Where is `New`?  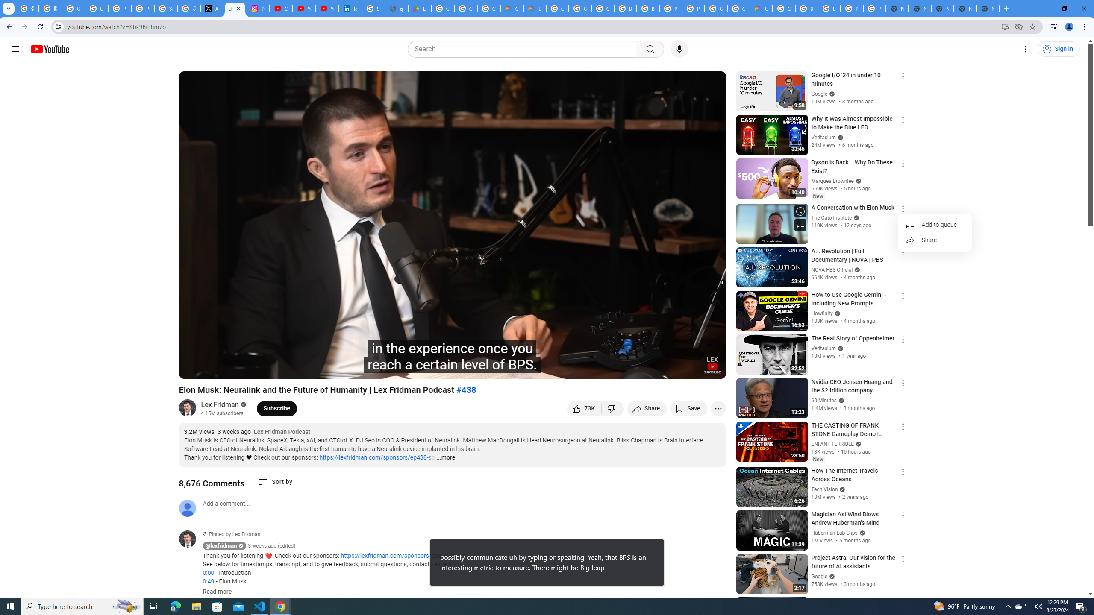
New is located at coordinates (818, 460).